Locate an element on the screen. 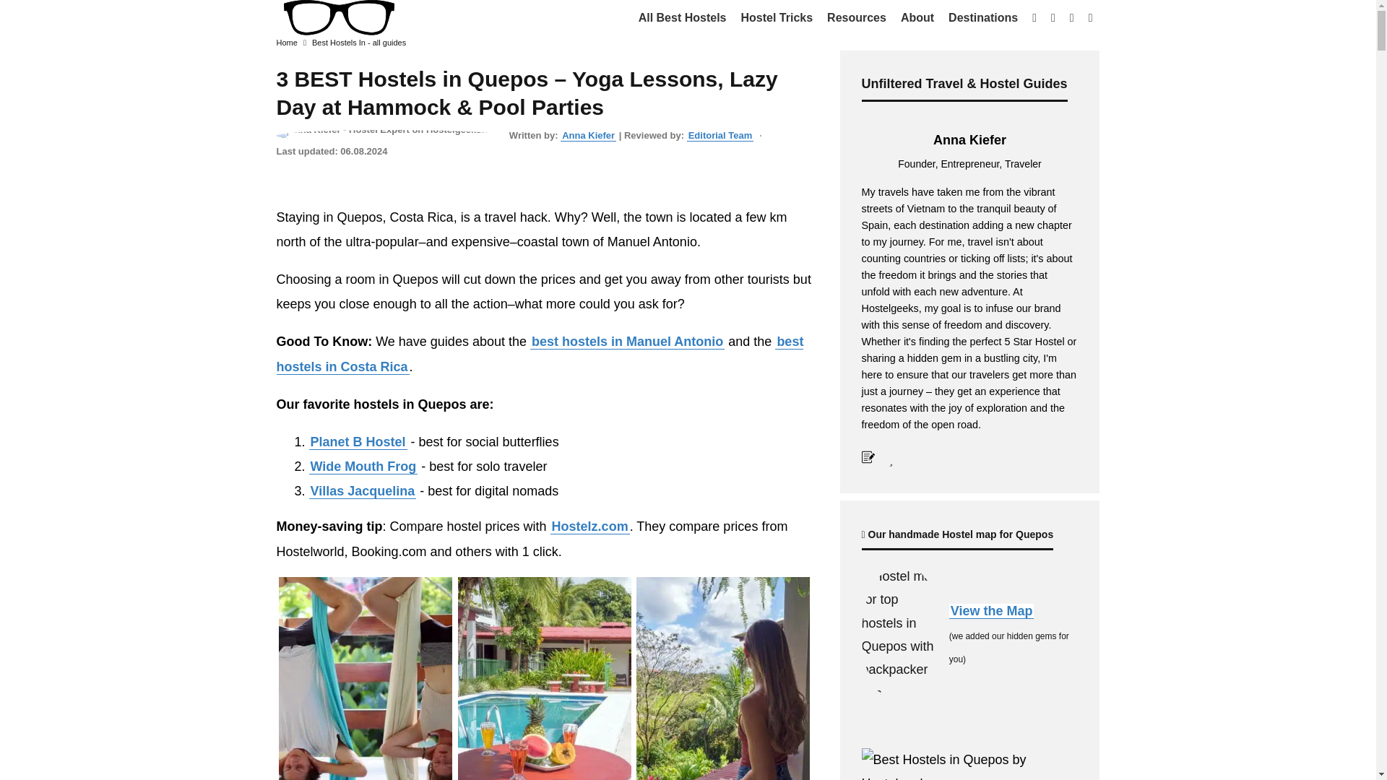  Articles by Anna Kiefer is located at coordinates (588, 136).